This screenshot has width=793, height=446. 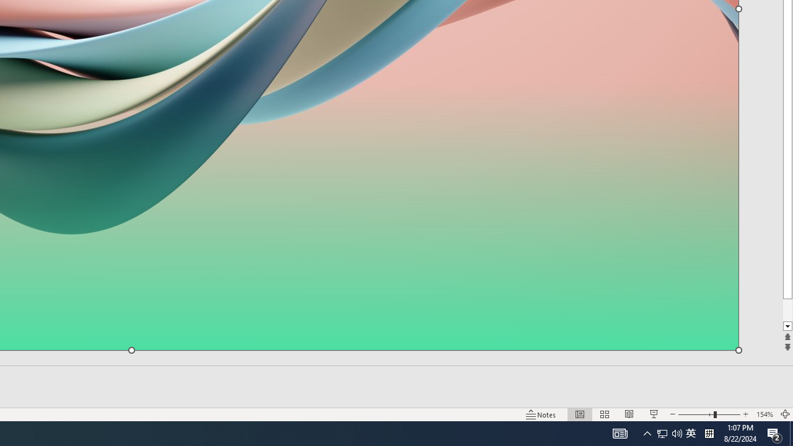 What do you see at coordinates (765, 414) in the screenshot?
I see `Zoom 154%` at bounding box center [765, 414].